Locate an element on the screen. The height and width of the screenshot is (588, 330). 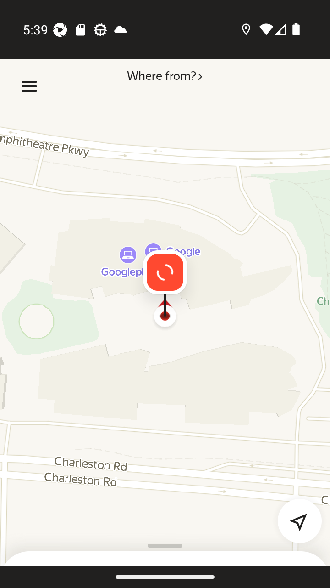
Where from?   is located at coordinates (164, 86).